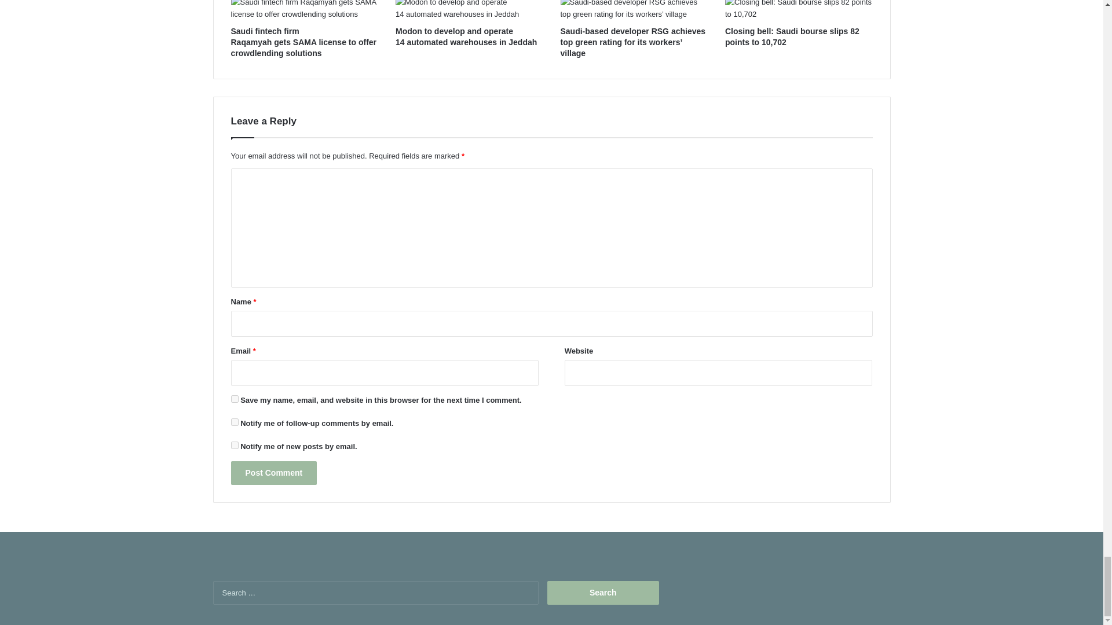  I want to click on subscribe, so click(234, 421).